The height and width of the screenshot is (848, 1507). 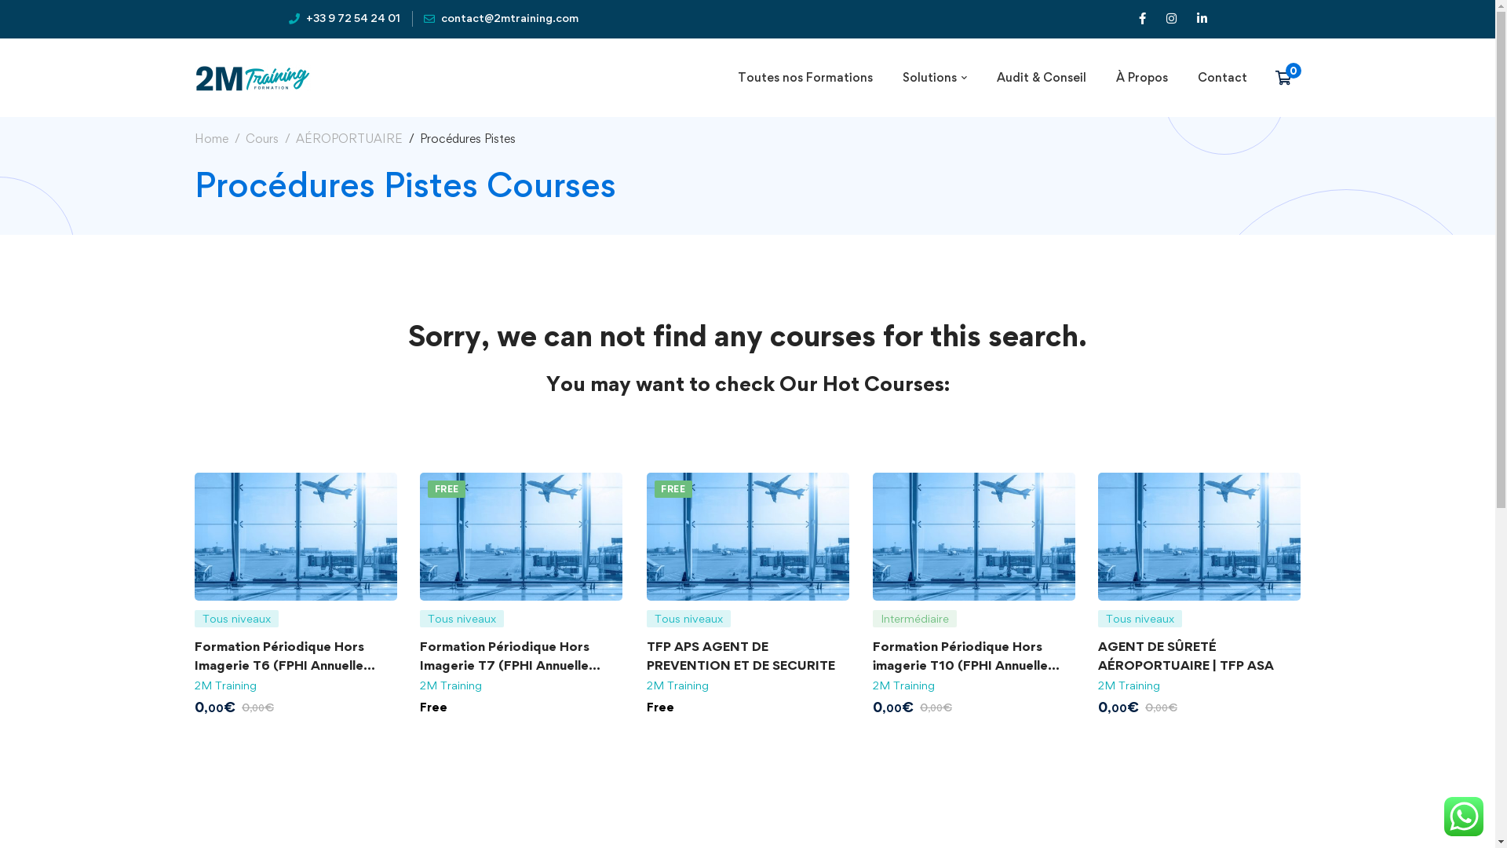 What do you see at coordinates (1221, 78) in the screenshot?
I see `Contact` at bounding box center [1221, 78].